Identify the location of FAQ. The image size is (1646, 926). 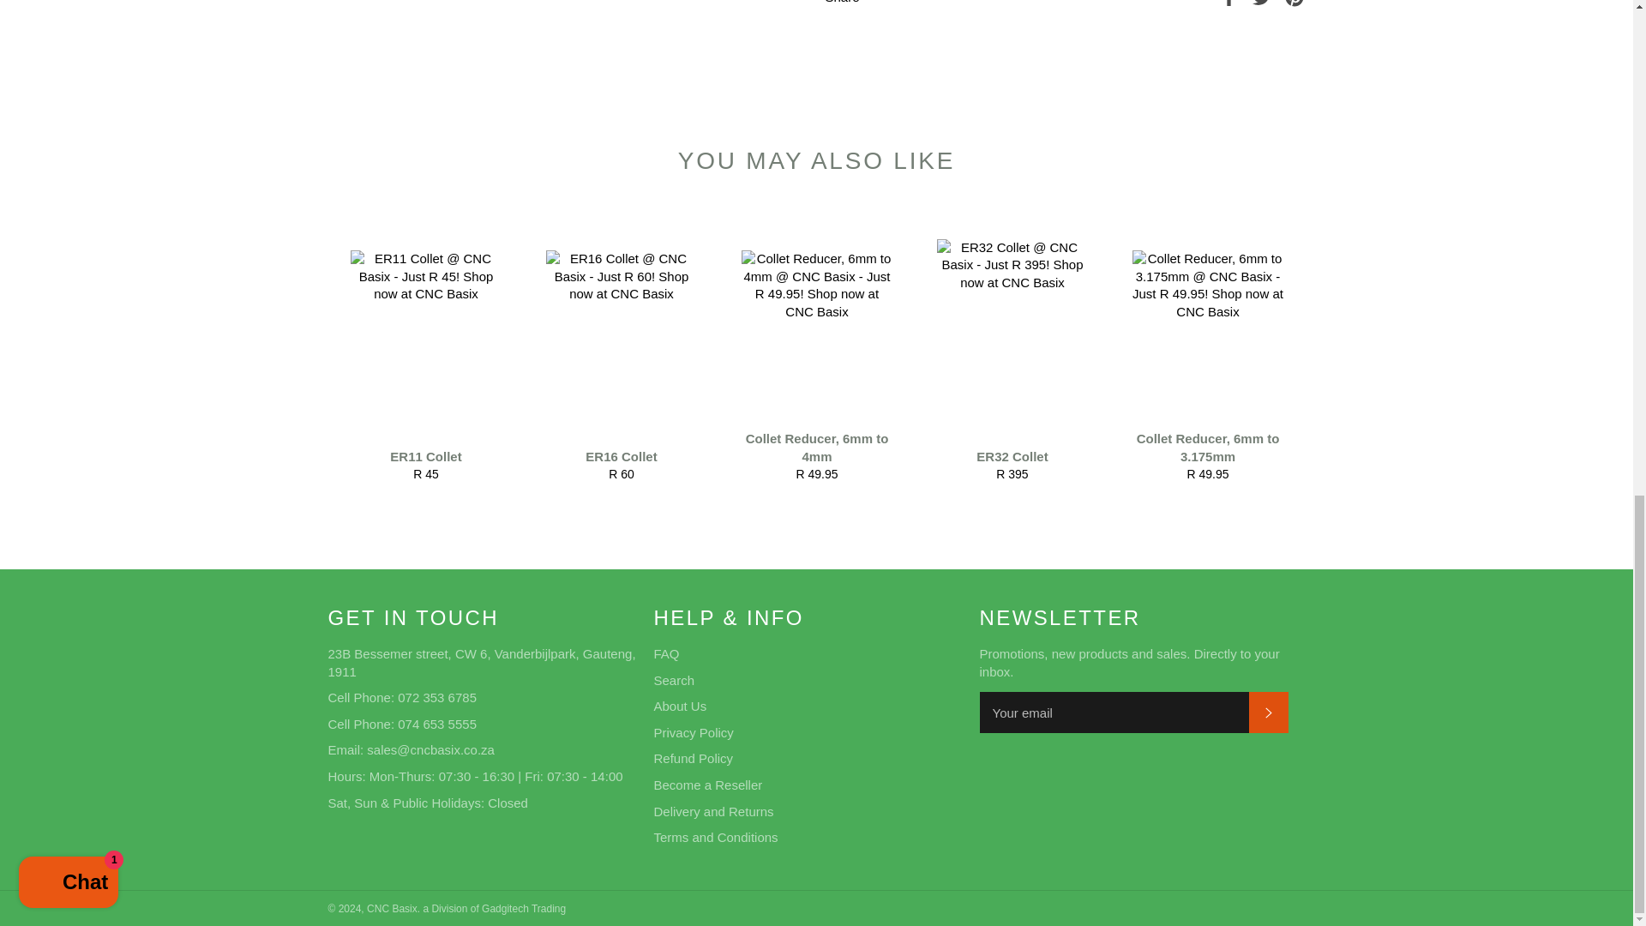
(1012, 352).